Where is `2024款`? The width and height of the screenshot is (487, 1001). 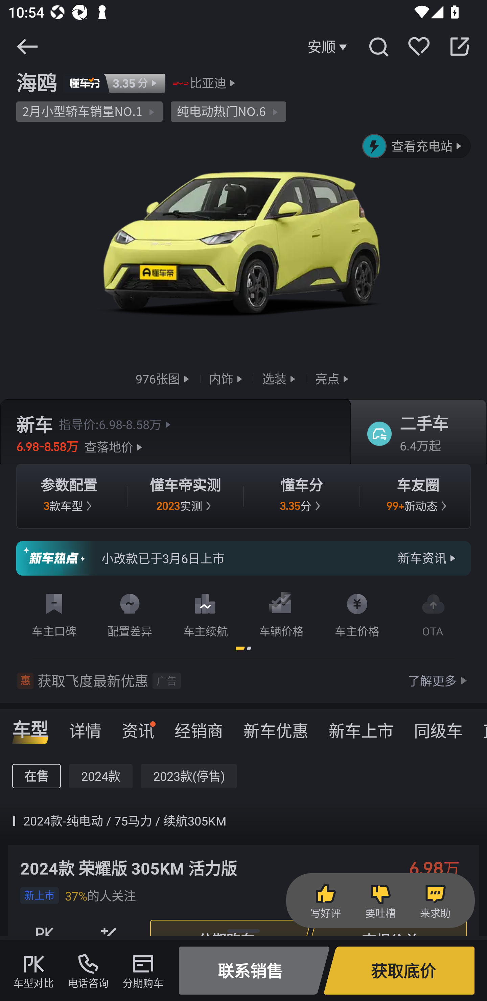 2024款 is located at coordinates (101, 776).